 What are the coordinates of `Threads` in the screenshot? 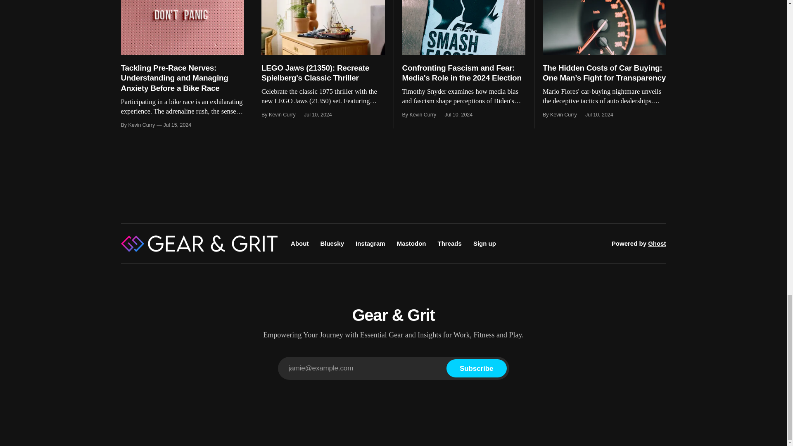 It's located at (449, 244).